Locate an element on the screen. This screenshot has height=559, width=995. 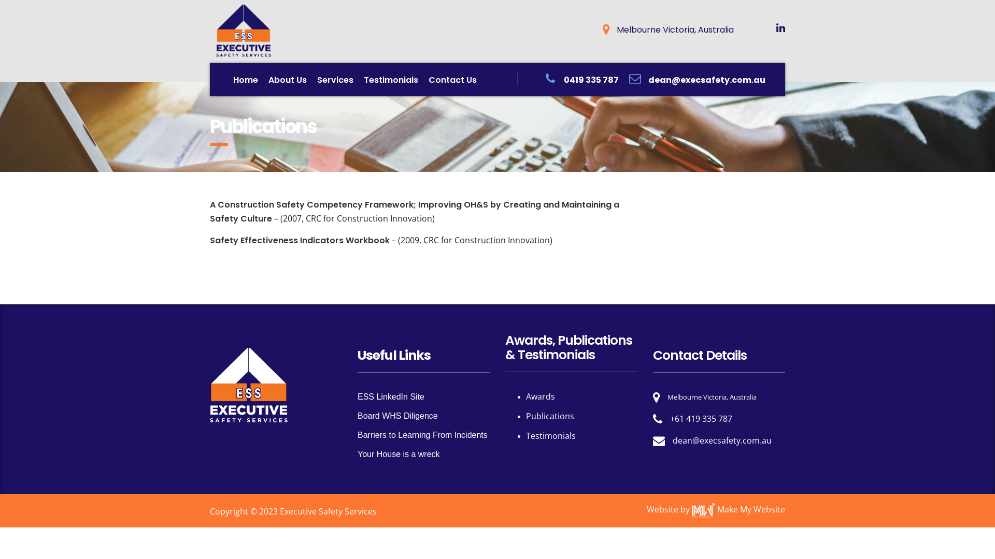
Testimonials is located at coordinates (551, 436).